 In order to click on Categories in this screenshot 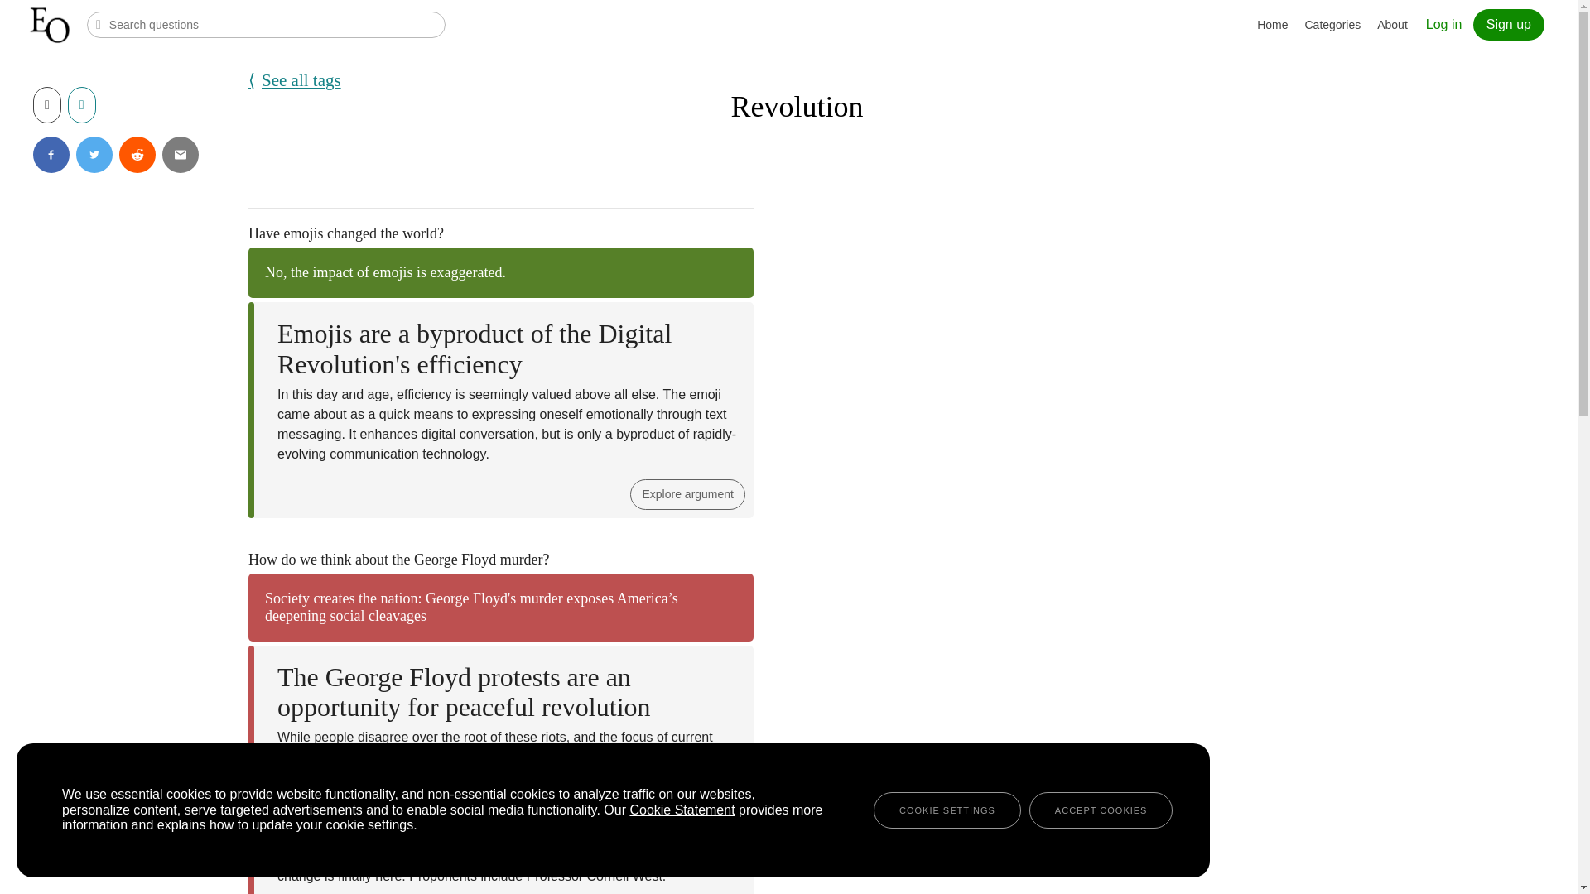, I will do `click(1333, 25)`.